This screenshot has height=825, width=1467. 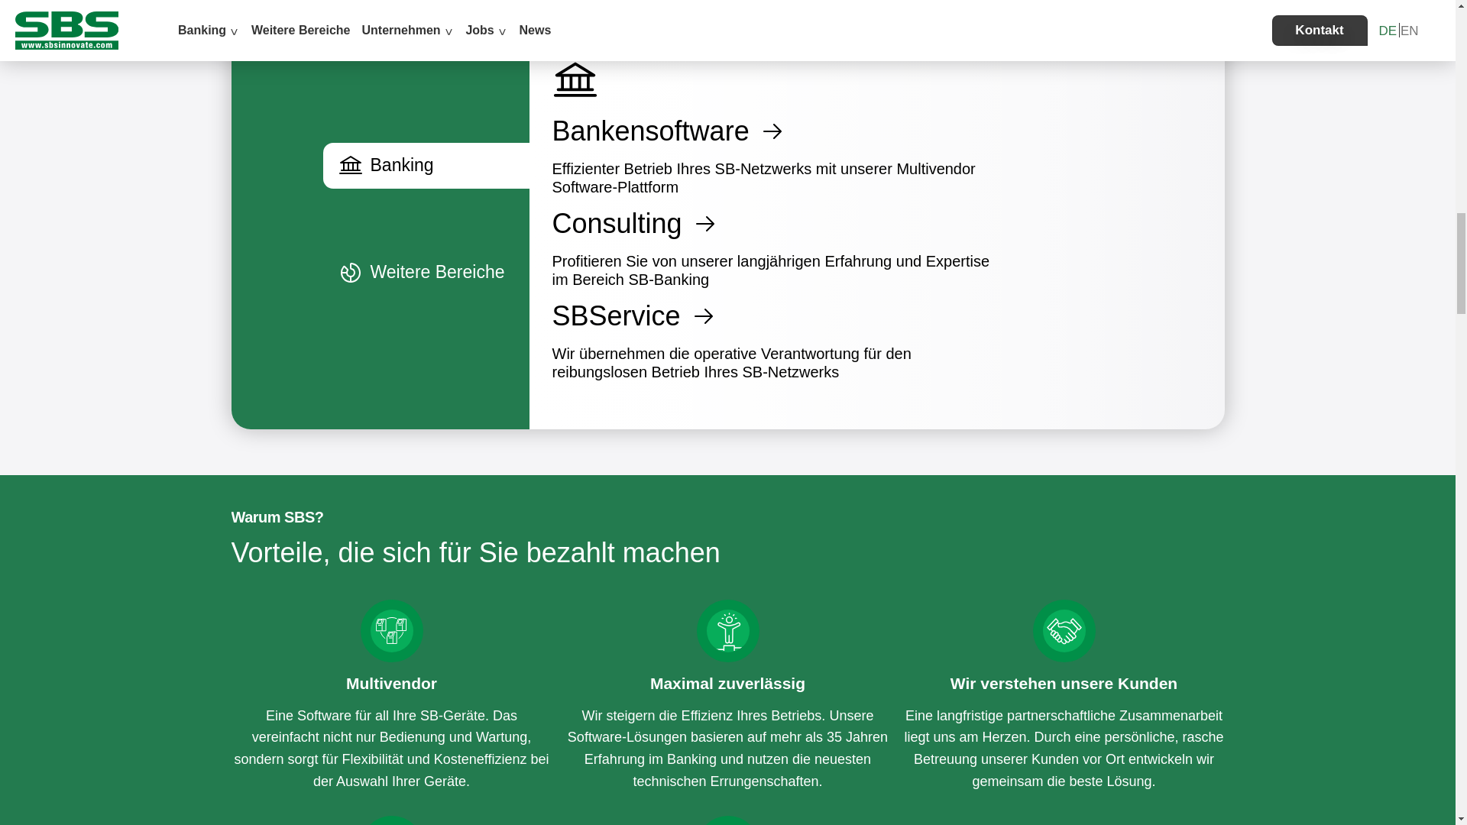 I want to click on Consulting, so click(x=779, y=225).